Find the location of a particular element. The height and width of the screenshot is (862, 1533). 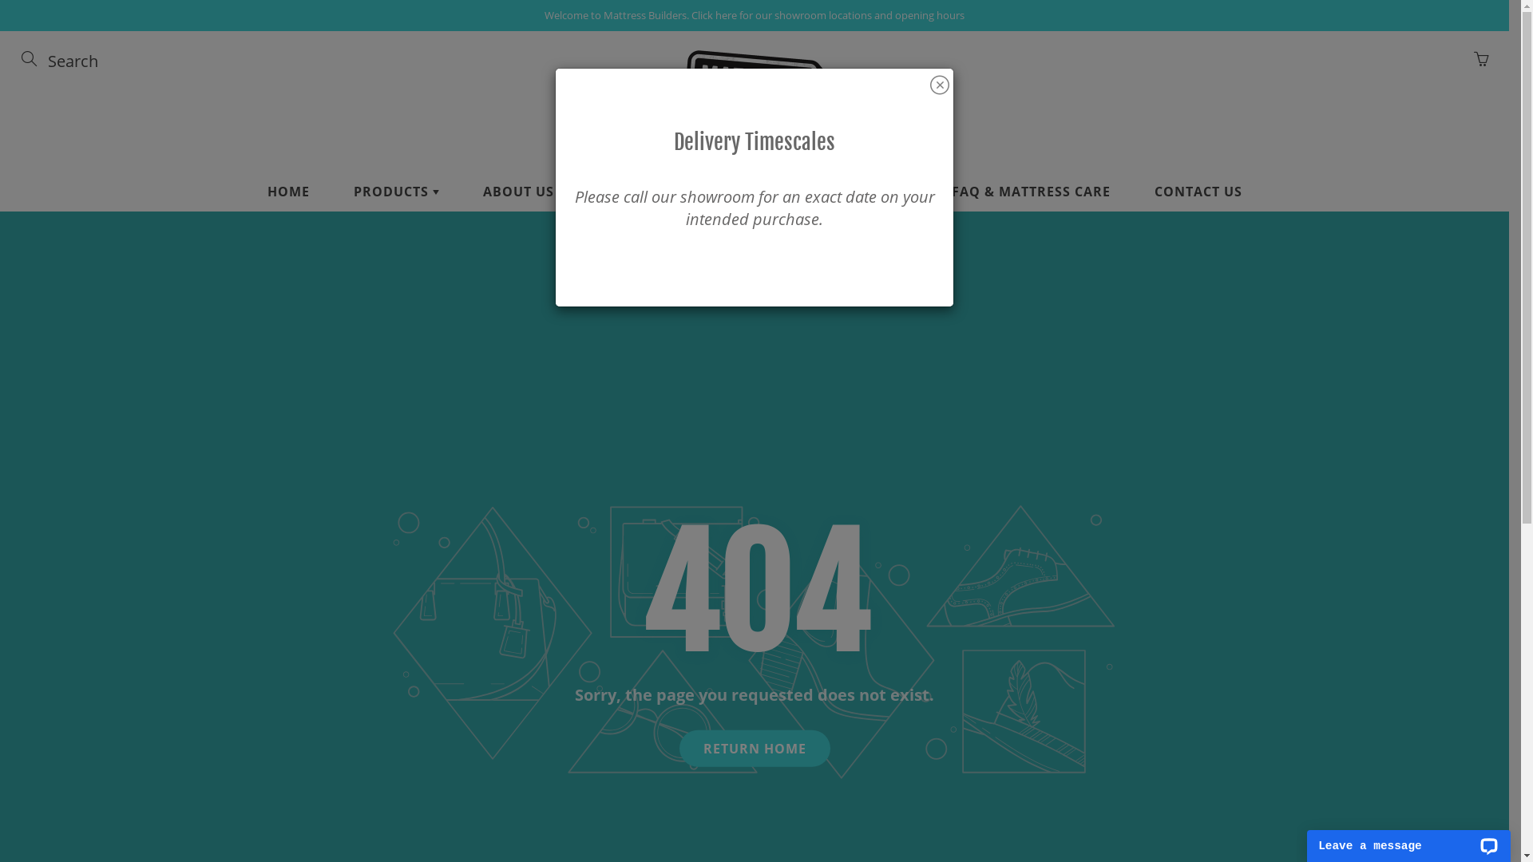

PRODUCTS is located at coordinates (396, 192).